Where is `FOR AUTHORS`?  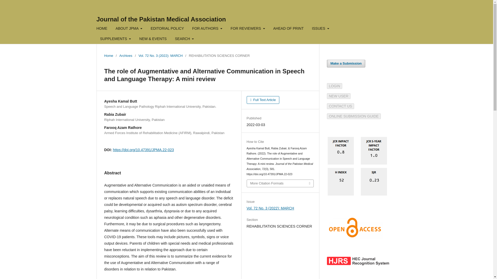
FOR AUTHORS is located at coordinates (207, 29).